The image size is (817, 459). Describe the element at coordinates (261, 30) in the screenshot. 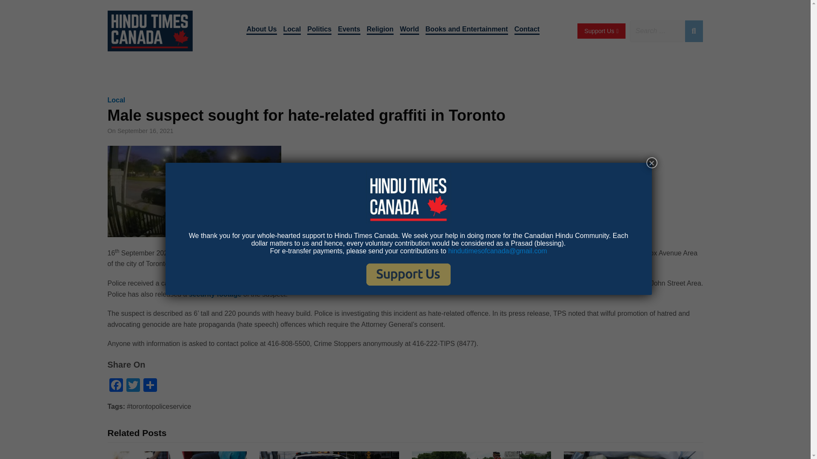

I see `About Us` at that location.